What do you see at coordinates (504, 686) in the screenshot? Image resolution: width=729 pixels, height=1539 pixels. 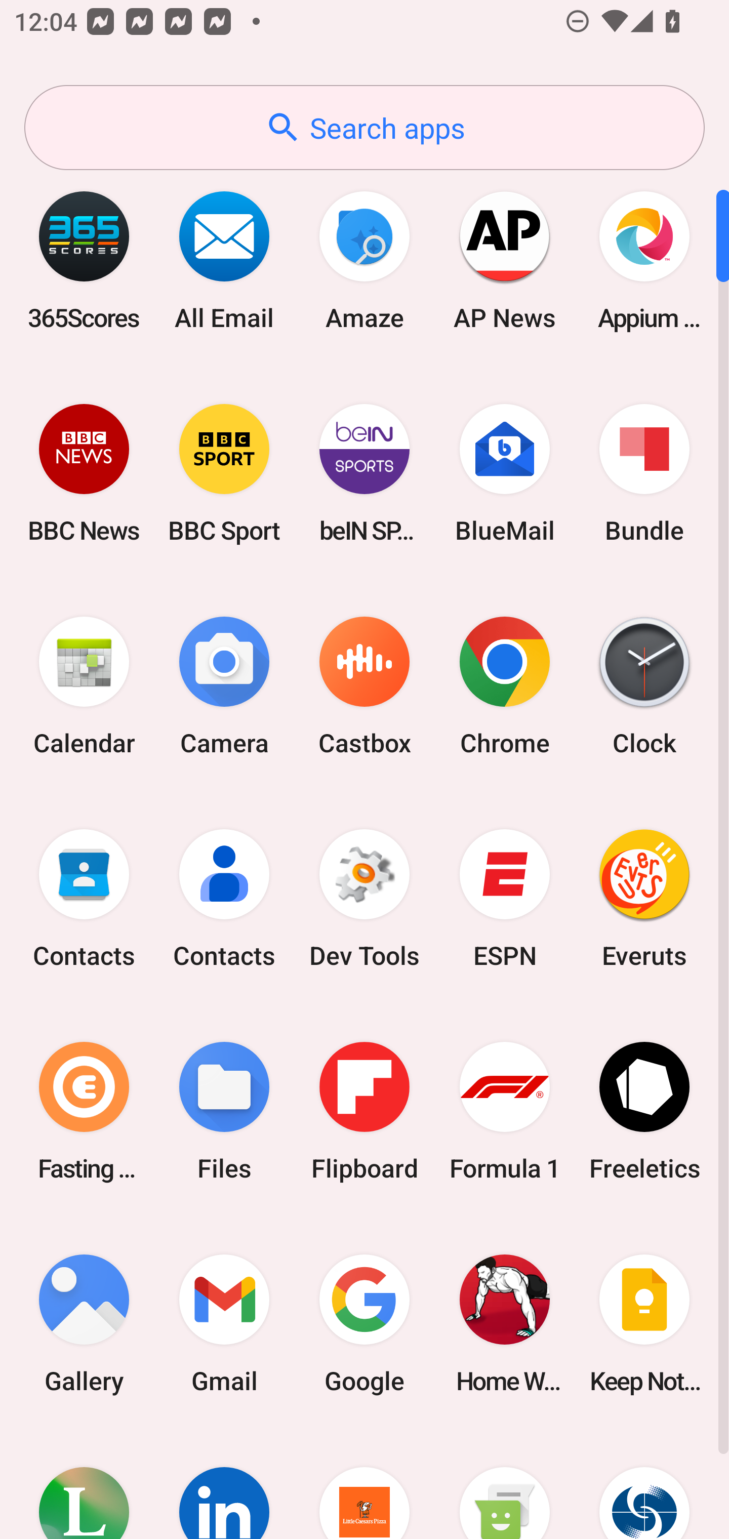 I see `Chrome` at bounding box center [504, 686].